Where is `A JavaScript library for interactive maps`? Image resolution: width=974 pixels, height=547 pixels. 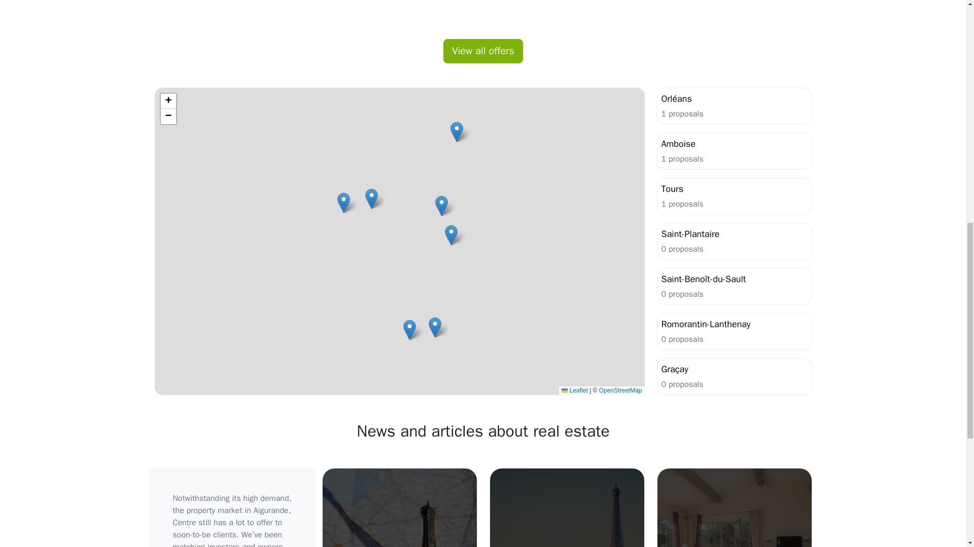 A JavaScript library for interactive maps is located at coordinates (734, 151).